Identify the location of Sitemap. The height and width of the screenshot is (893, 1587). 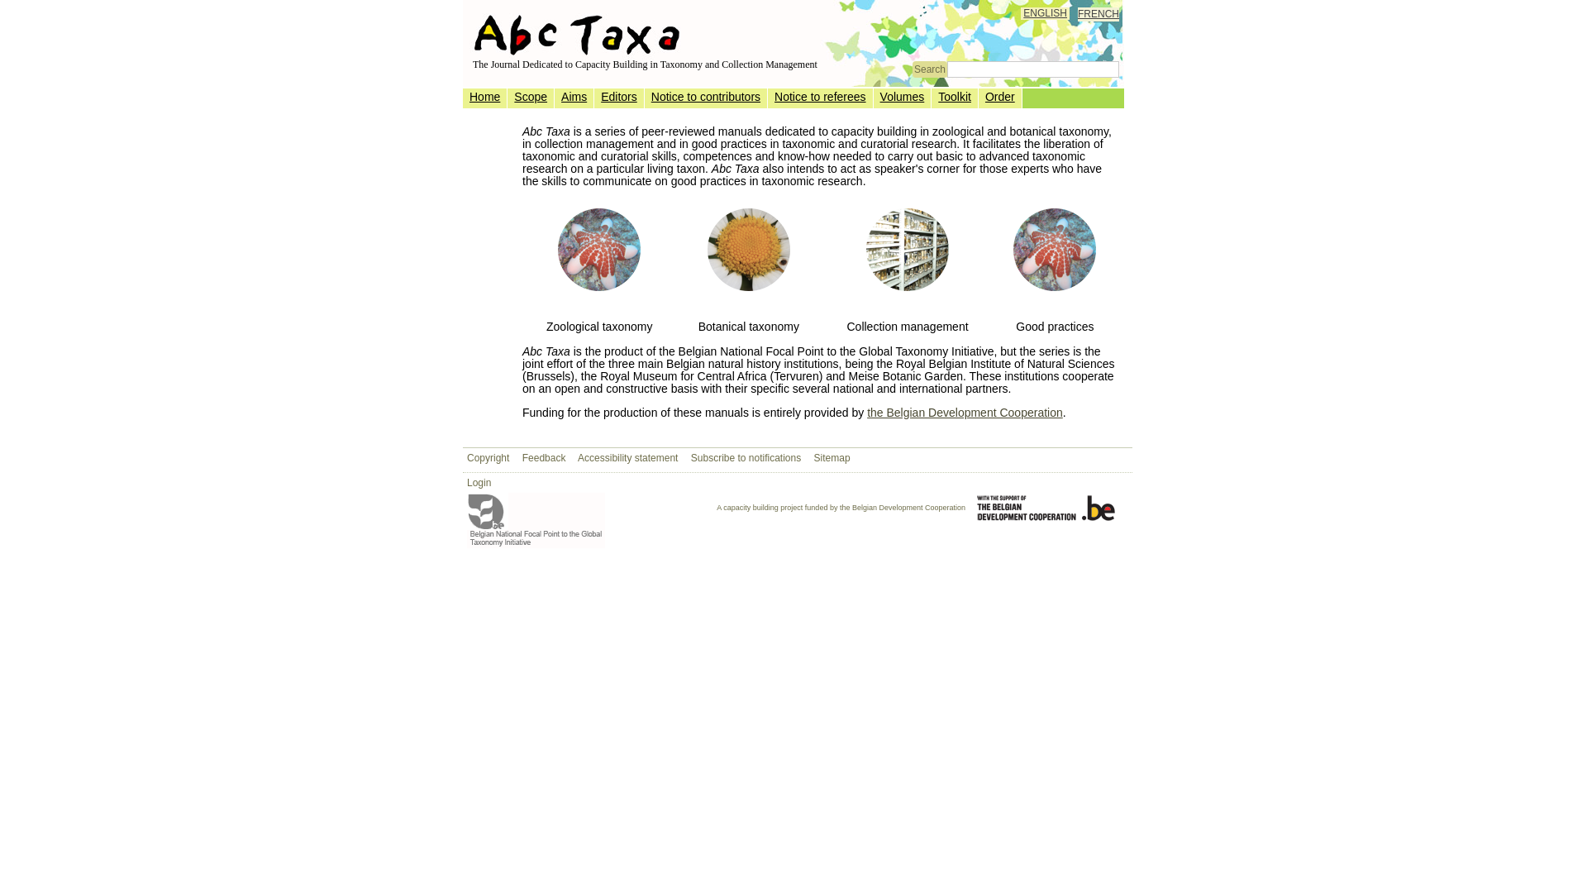
(832, 458).